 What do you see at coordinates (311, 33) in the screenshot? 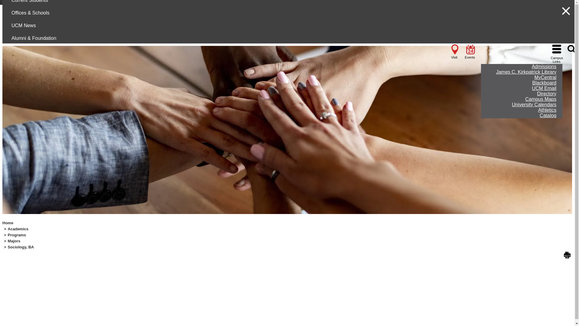
I see `Apply` at bounding box center [311, 33].